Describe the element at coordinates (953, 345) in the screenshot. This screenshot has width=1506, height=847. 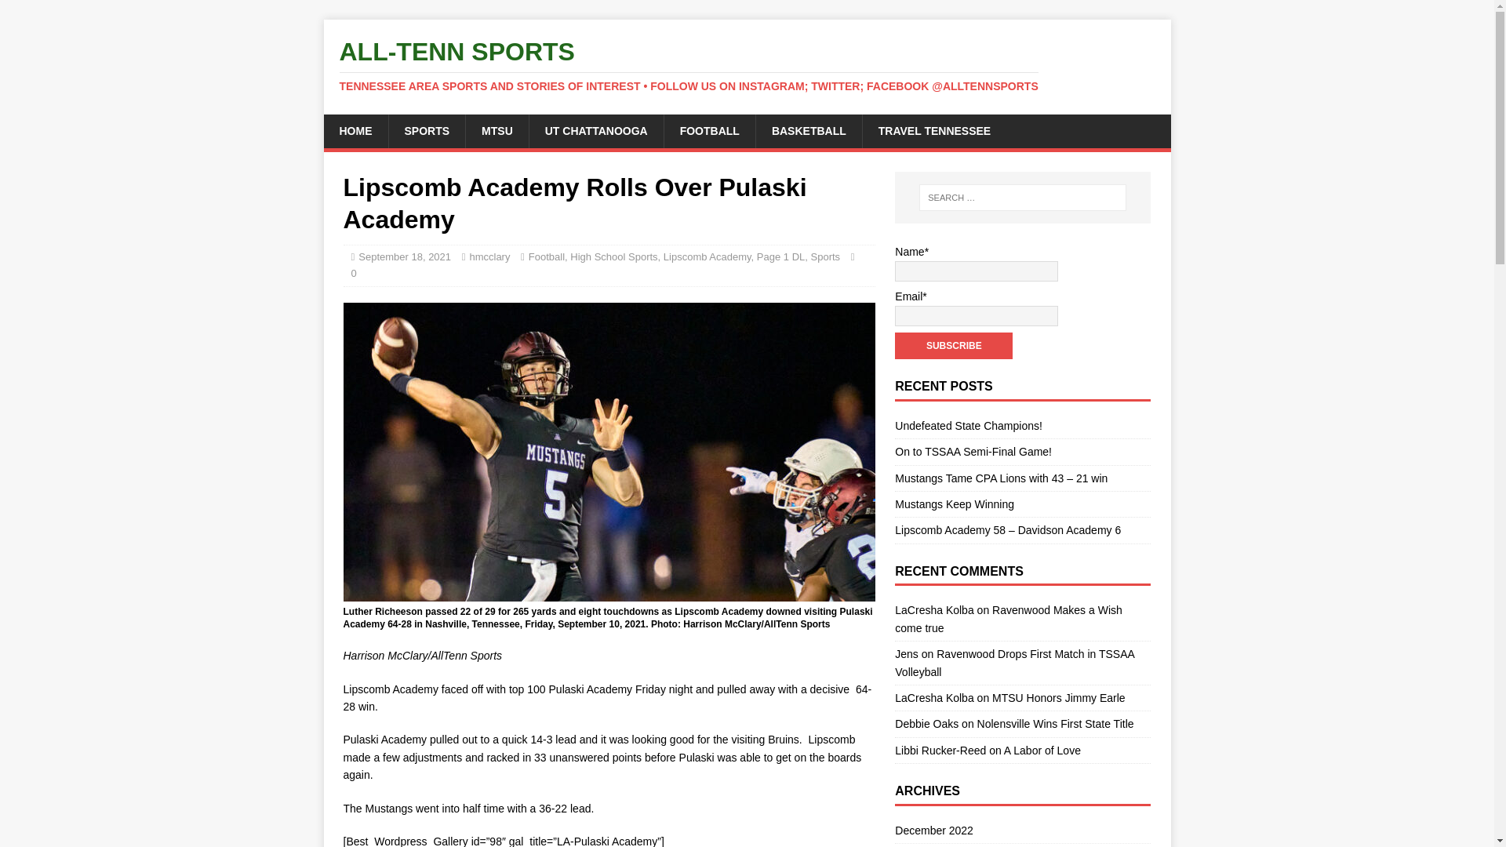
I see `Subscribe` at that location.